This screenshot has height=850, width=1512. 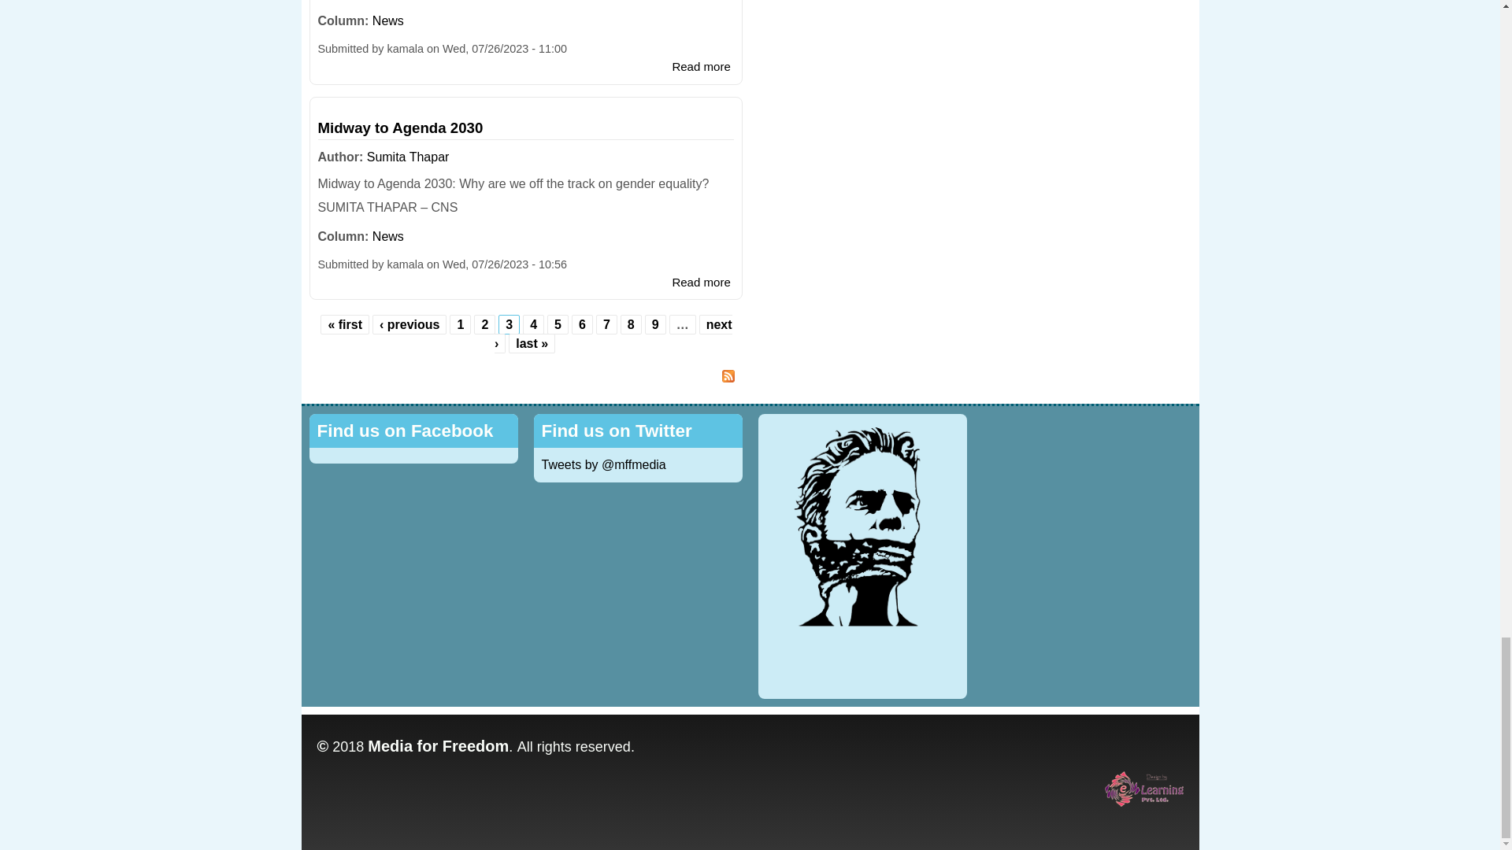 I want to click on Go to page 4, so click(x=533, y=324).